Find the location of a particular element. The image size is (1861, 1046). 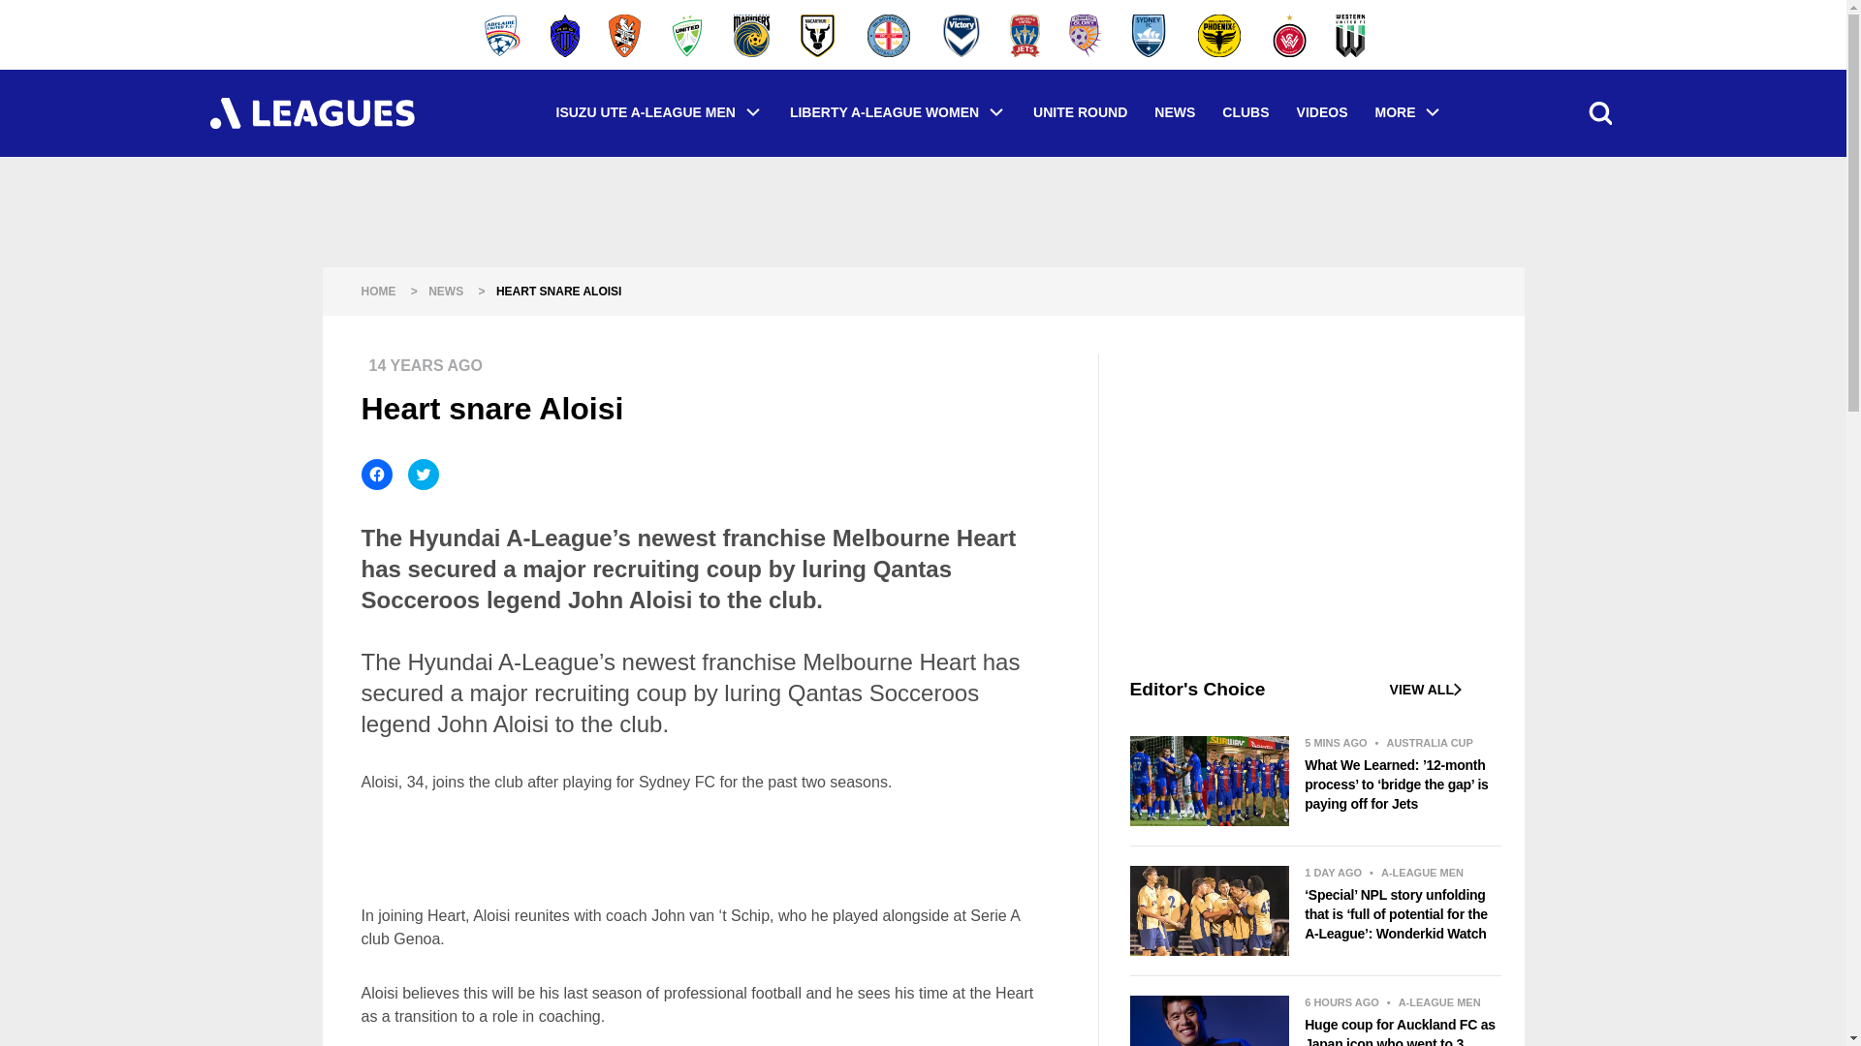

3rd party ad content is located at coordinates (922, 211).